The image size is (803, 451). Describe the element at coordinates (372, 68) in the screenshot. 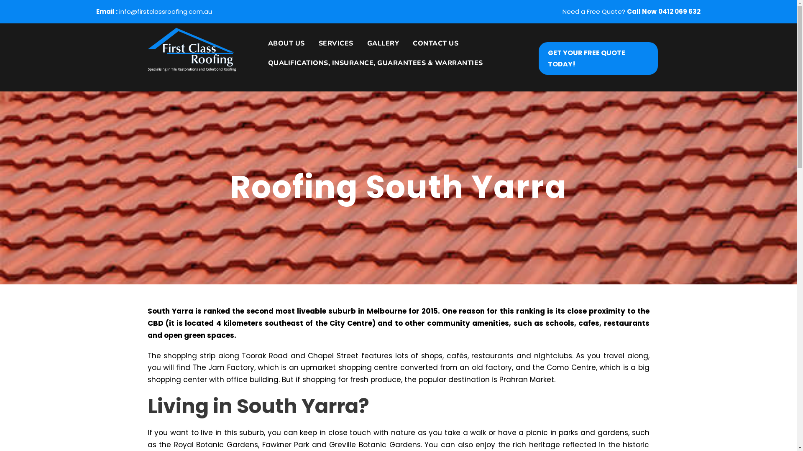

I see `QUALIFICATIONS, INSURANCE, GUARANTEES & WARRANTIES` at that location.